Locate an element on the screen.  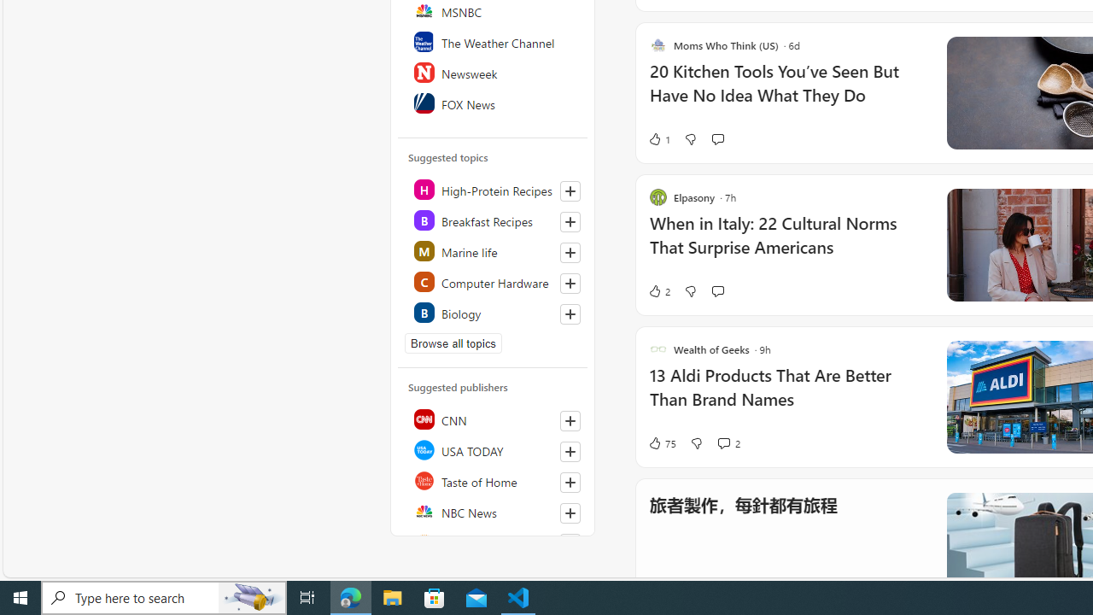
CNN is located at coordinates (494, 419).